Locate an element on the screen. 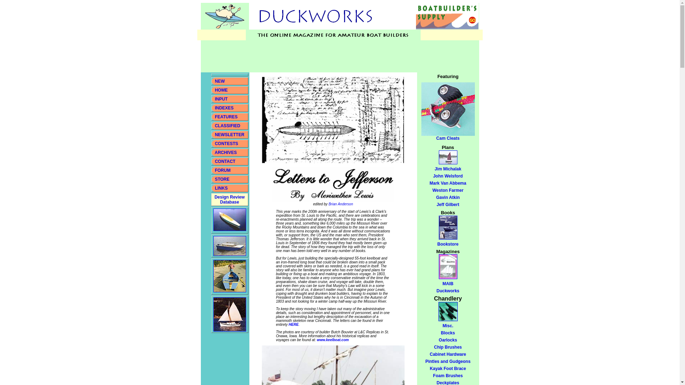  Brian Anderson is located at coordinates (341, 204).